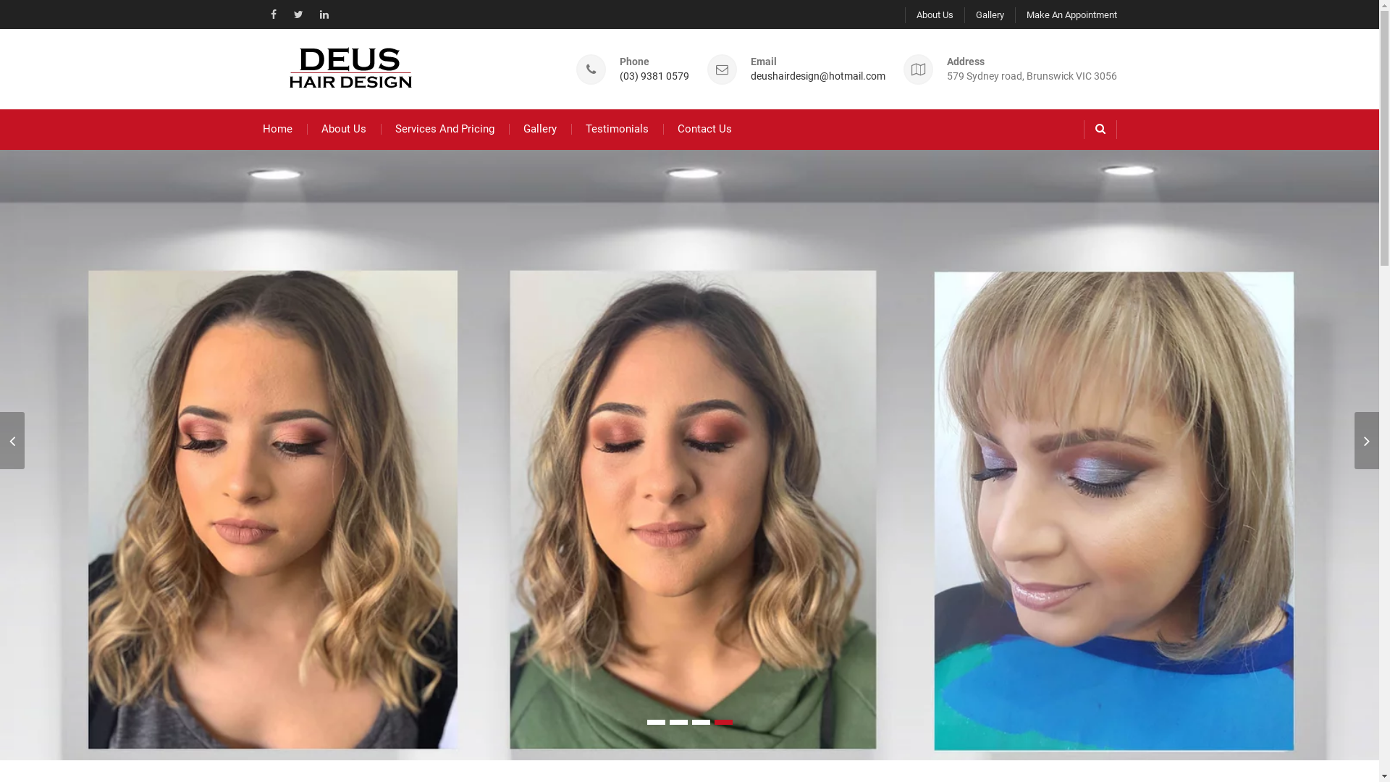 This screenshot has width=1390, height=782. What do you see at coordinates (324, 14) in the screenshot?
I see `Linkedin` at bounding box center [324, 14].